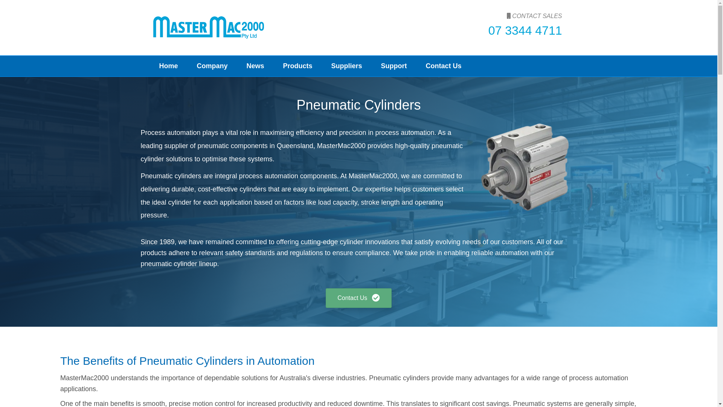  What do you see at coordinates (394, 66) in the screenshot?
I see `Support` at bounding box center [394, 66].